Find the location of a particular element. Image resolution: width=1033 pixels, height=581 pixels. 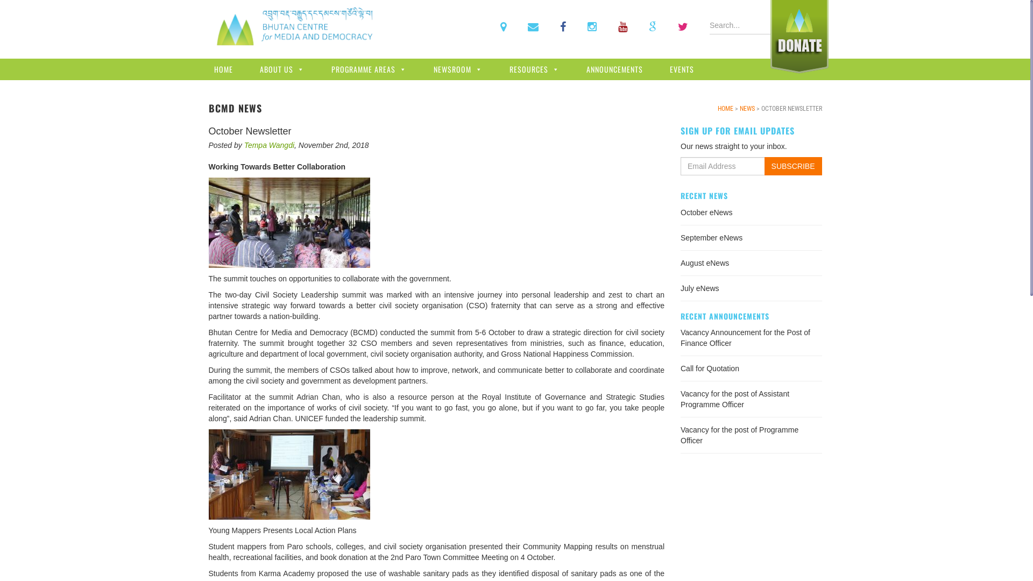

HOME is located at coordinates (725, 109).